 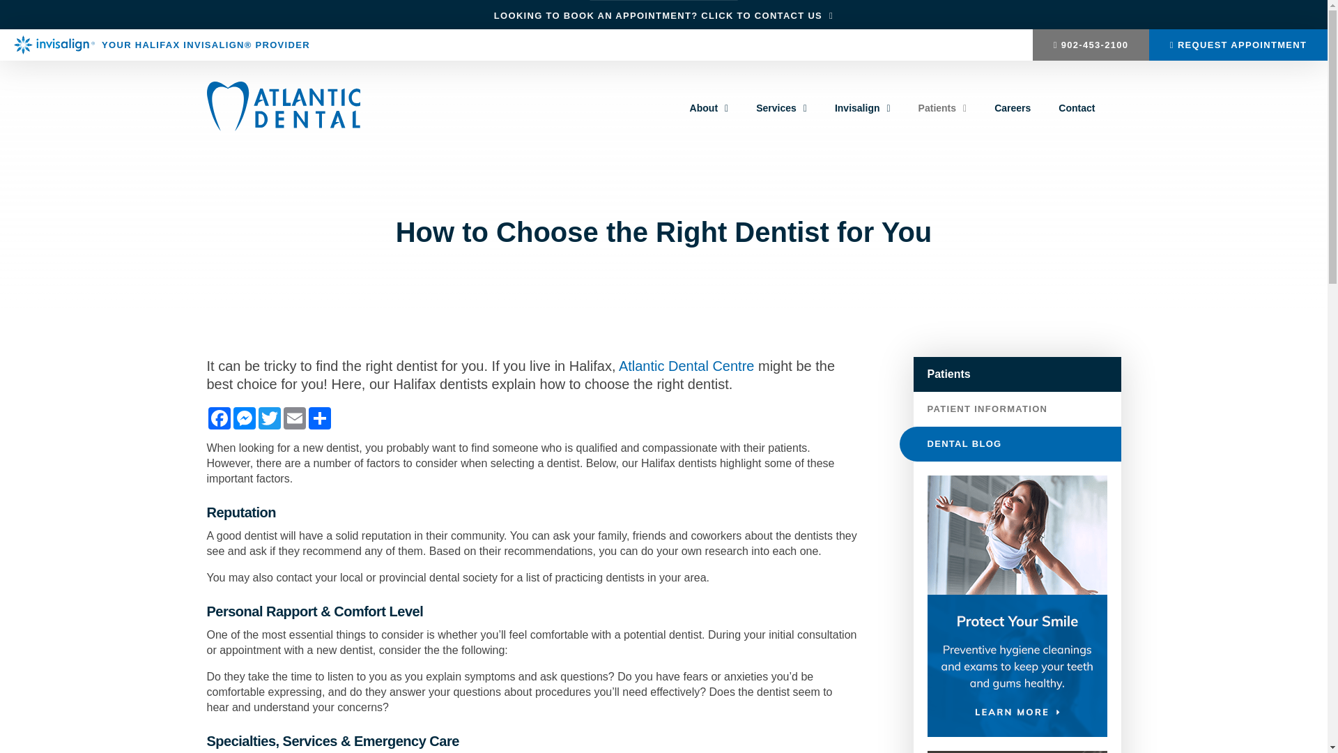 What do you see at coordinates (1010, 444) in the screenshot?
I see `DENTAL BLOG` at bounding box center [1010, 444].